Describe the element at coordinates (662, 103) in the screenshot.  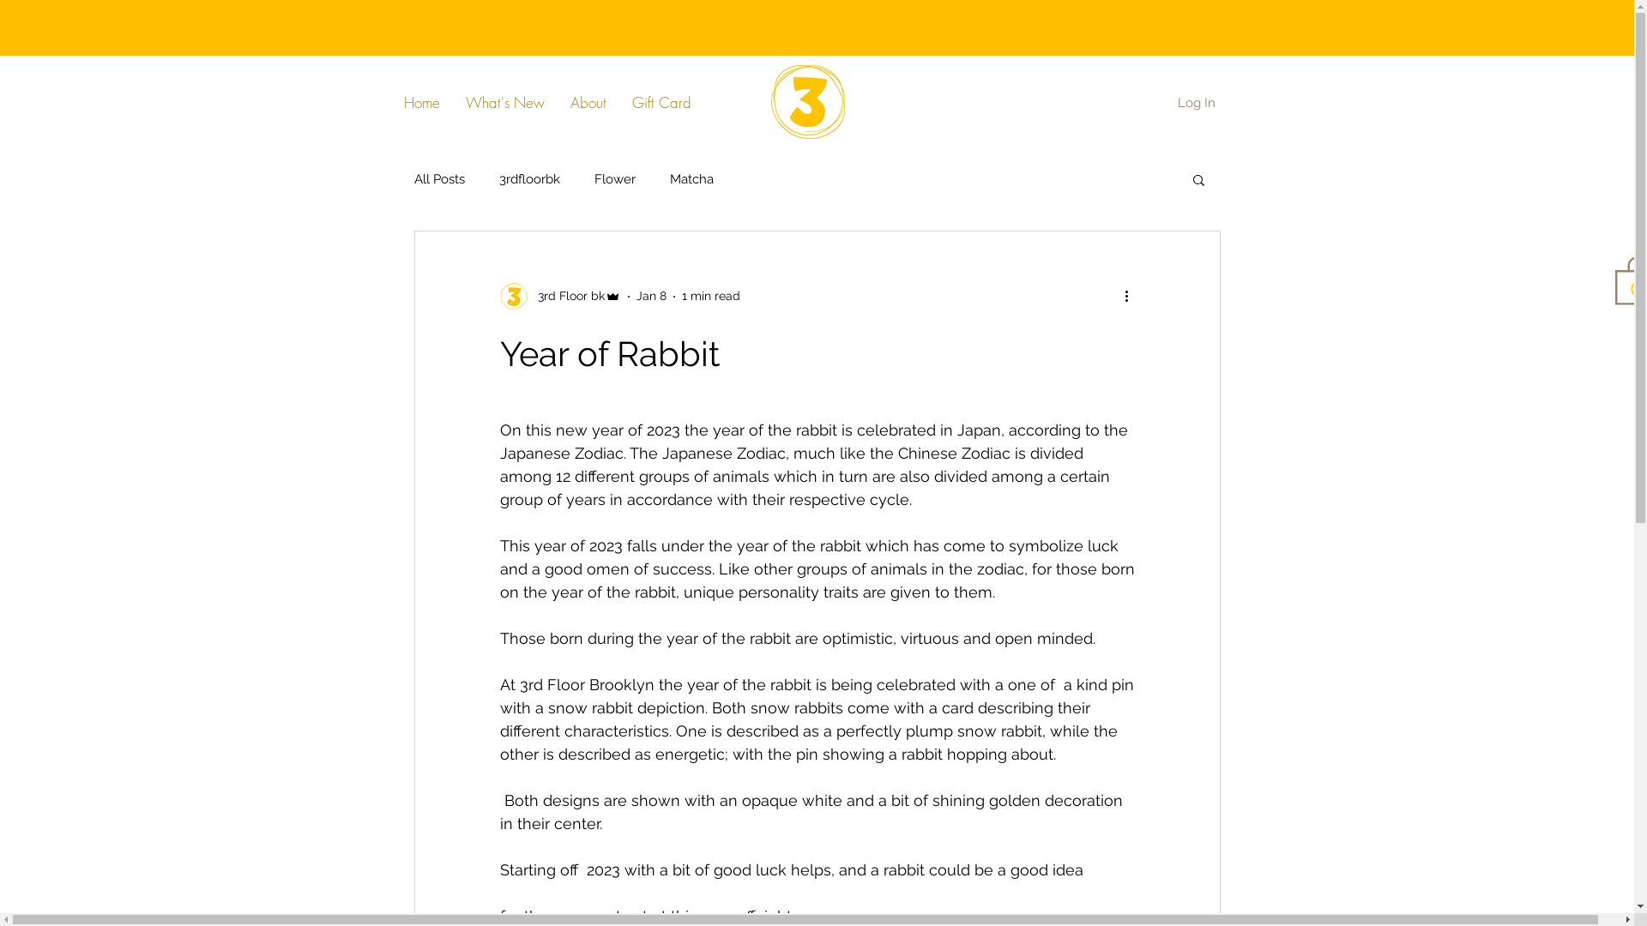
I see `Gift Card` at that location.